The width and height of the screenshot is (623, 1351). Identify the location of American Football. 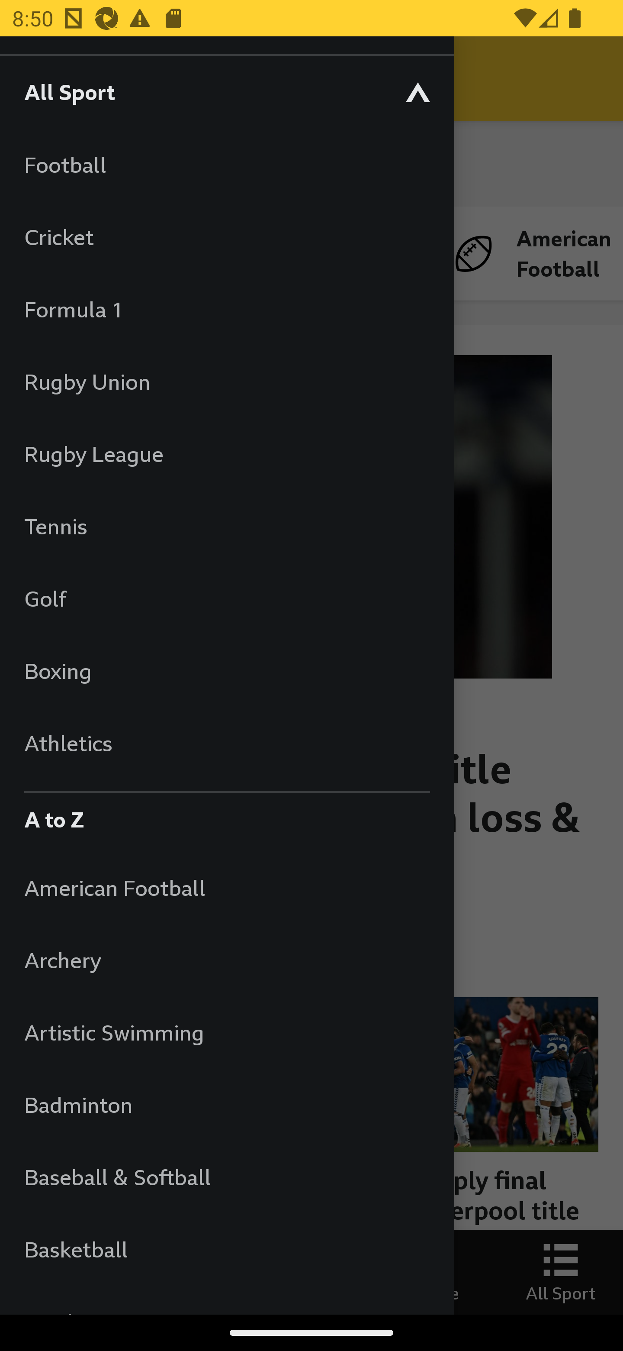
(227, 888).